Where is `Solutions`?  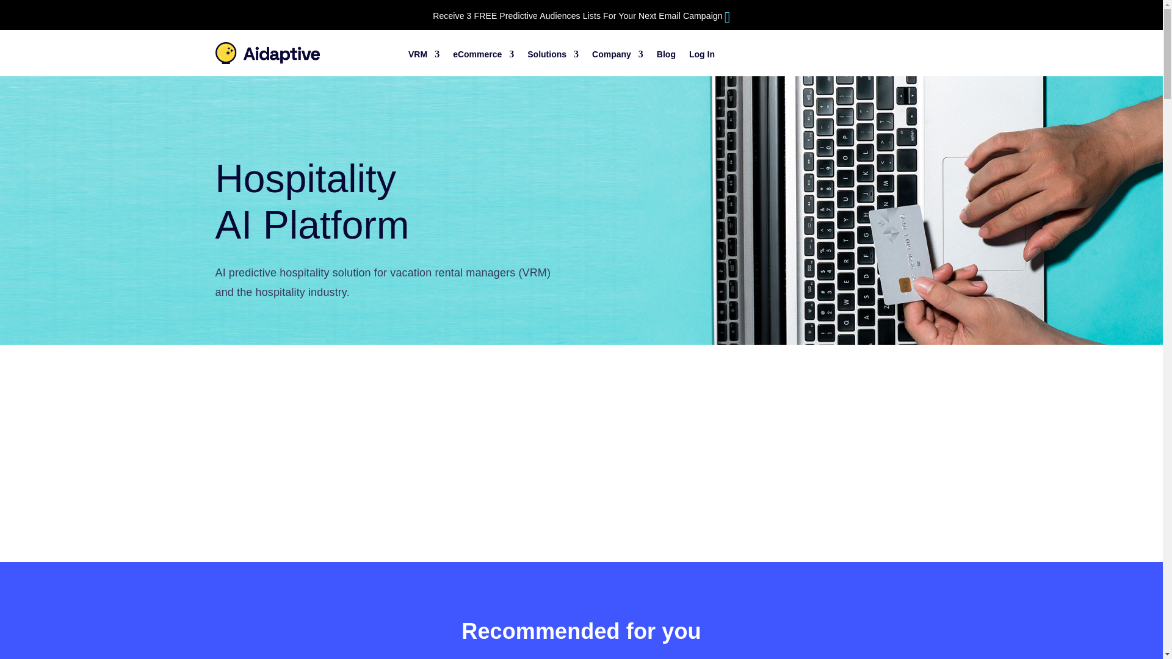 Solutions is located at coordinates (553, 56).